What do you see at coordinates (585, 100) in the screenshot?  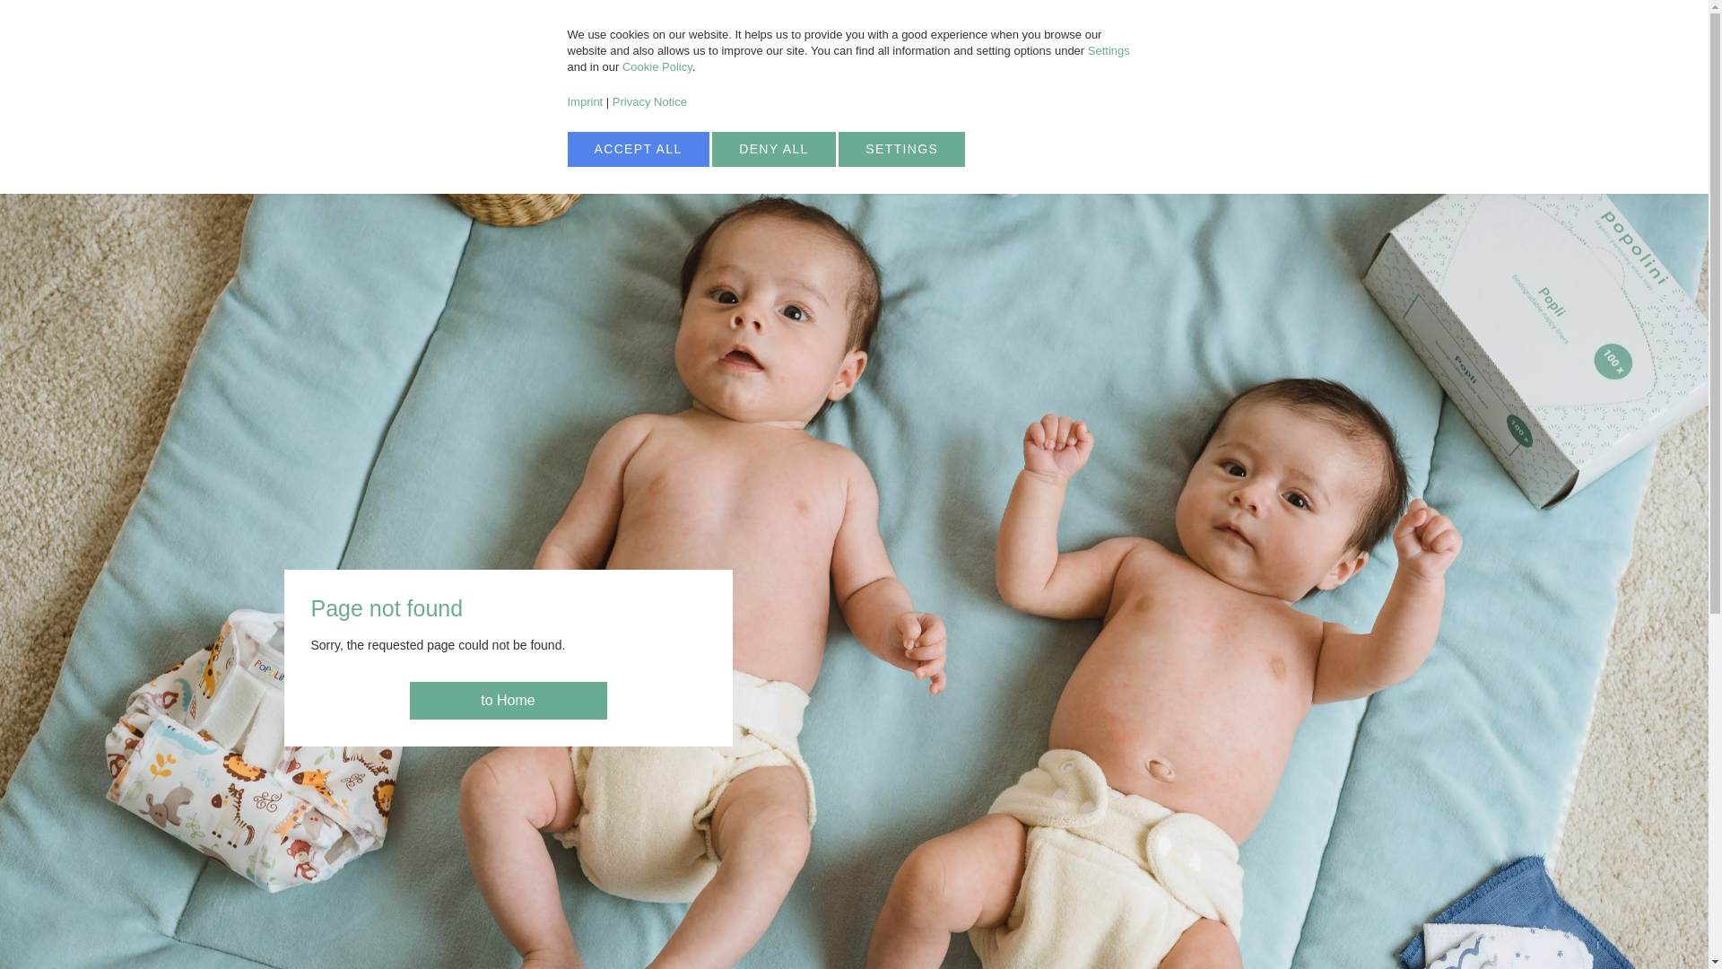 I see `ACCEPT ALL` at bounding box center [585, 100].